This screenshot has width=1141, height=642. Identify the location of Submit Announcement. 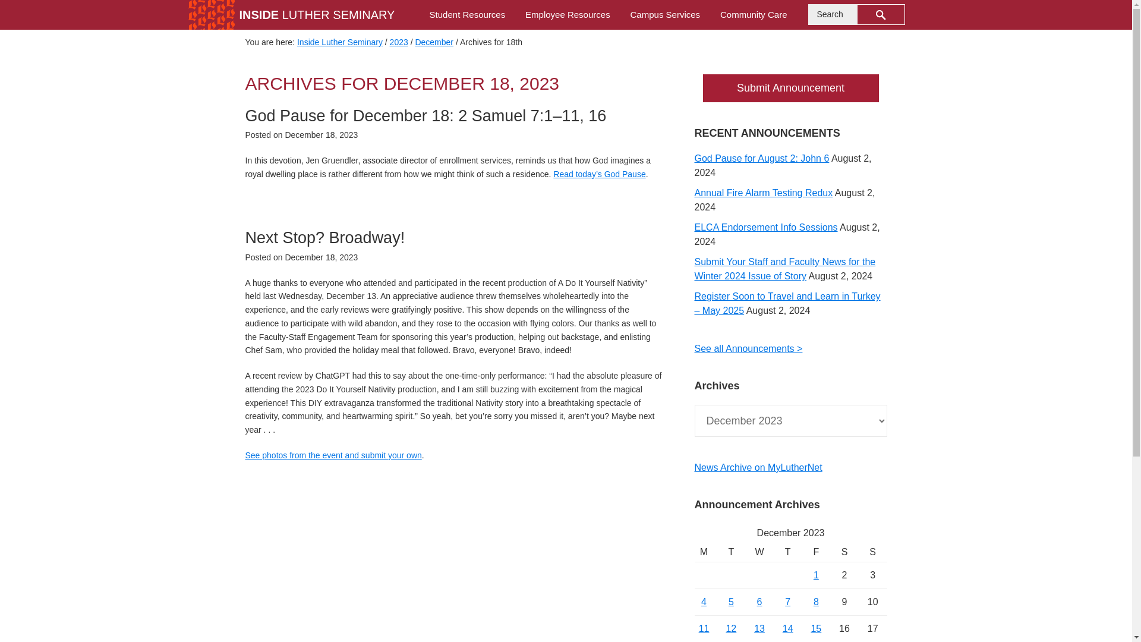
(790, 88).